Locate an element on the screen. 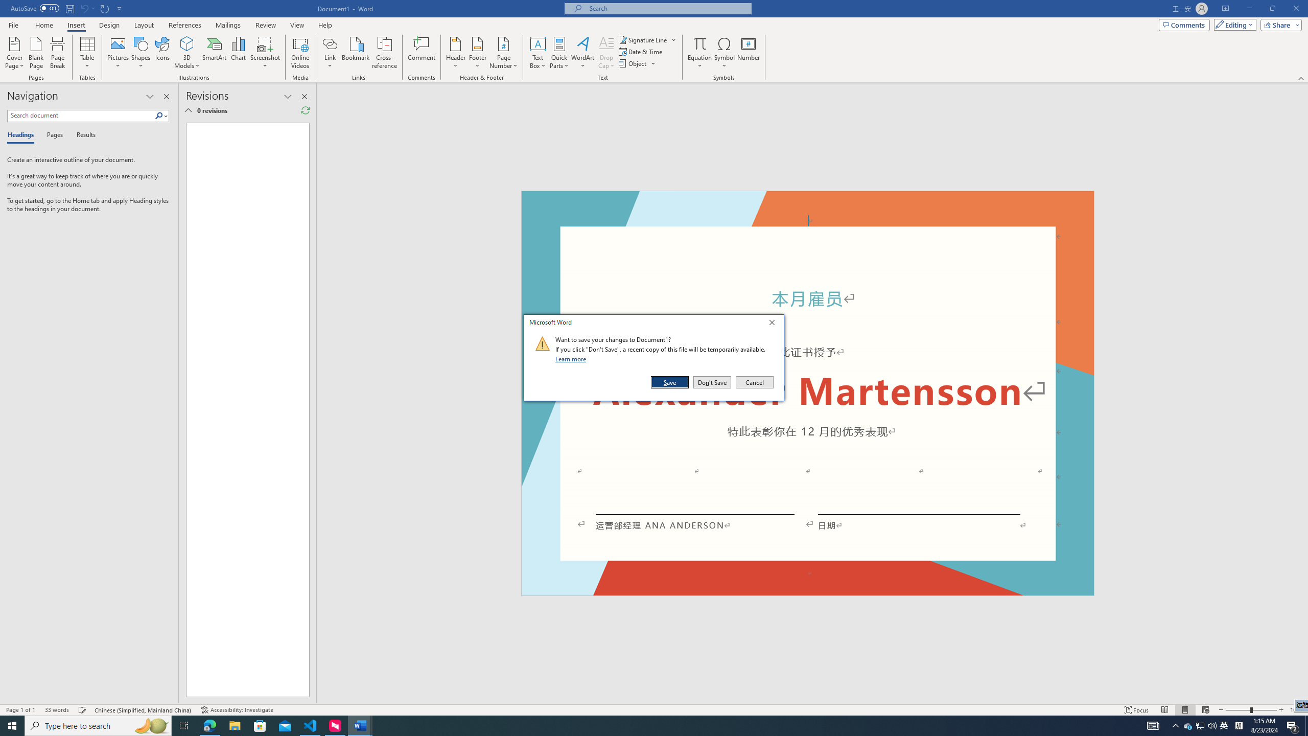  Quick Parts is located at coordinates (560, 53).